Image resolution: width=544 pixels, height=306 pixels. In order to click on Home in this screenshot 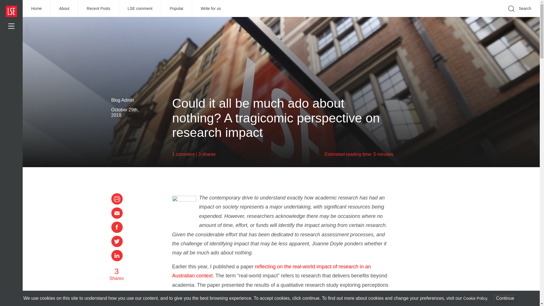, I will do `click(37, 8)`.